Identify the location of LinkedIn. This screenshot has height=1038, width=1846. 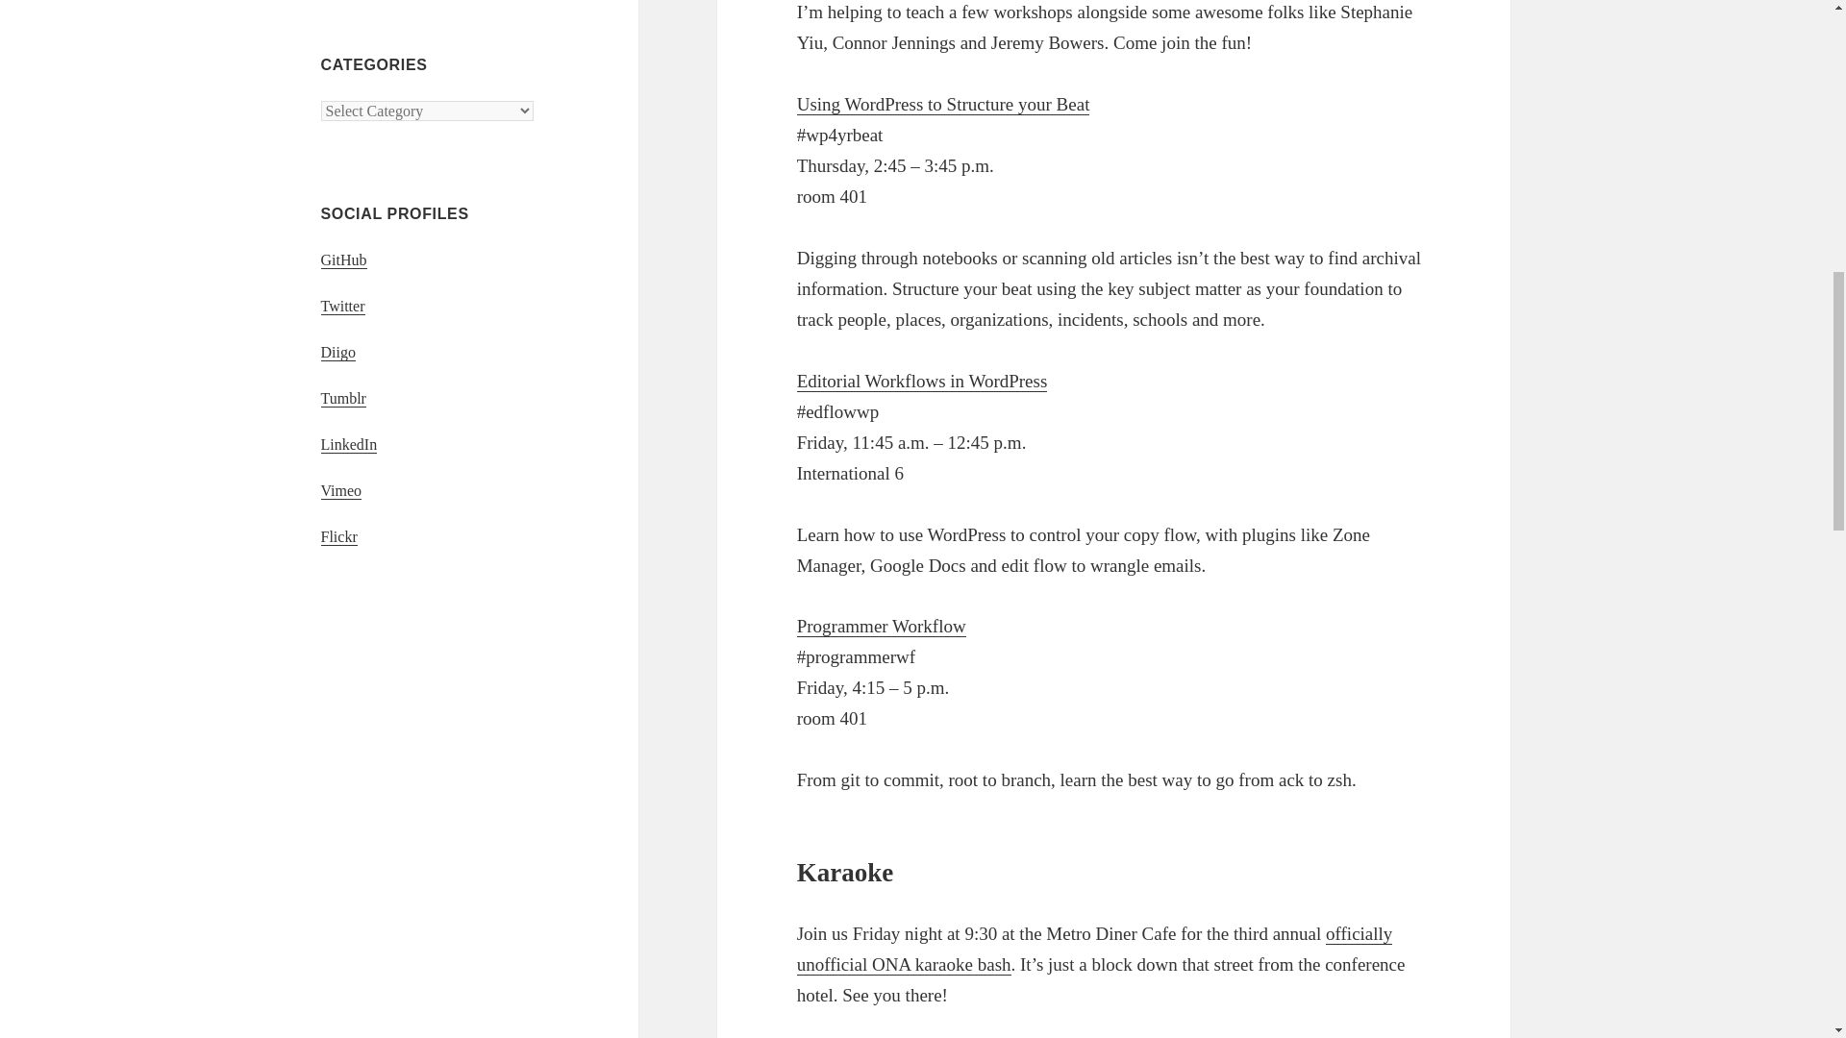
(350, 444).